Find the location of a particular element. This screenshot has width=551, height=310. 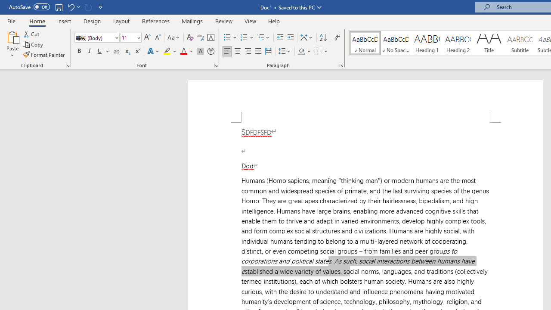

Multilevel List is located at coordinates (264, 38).